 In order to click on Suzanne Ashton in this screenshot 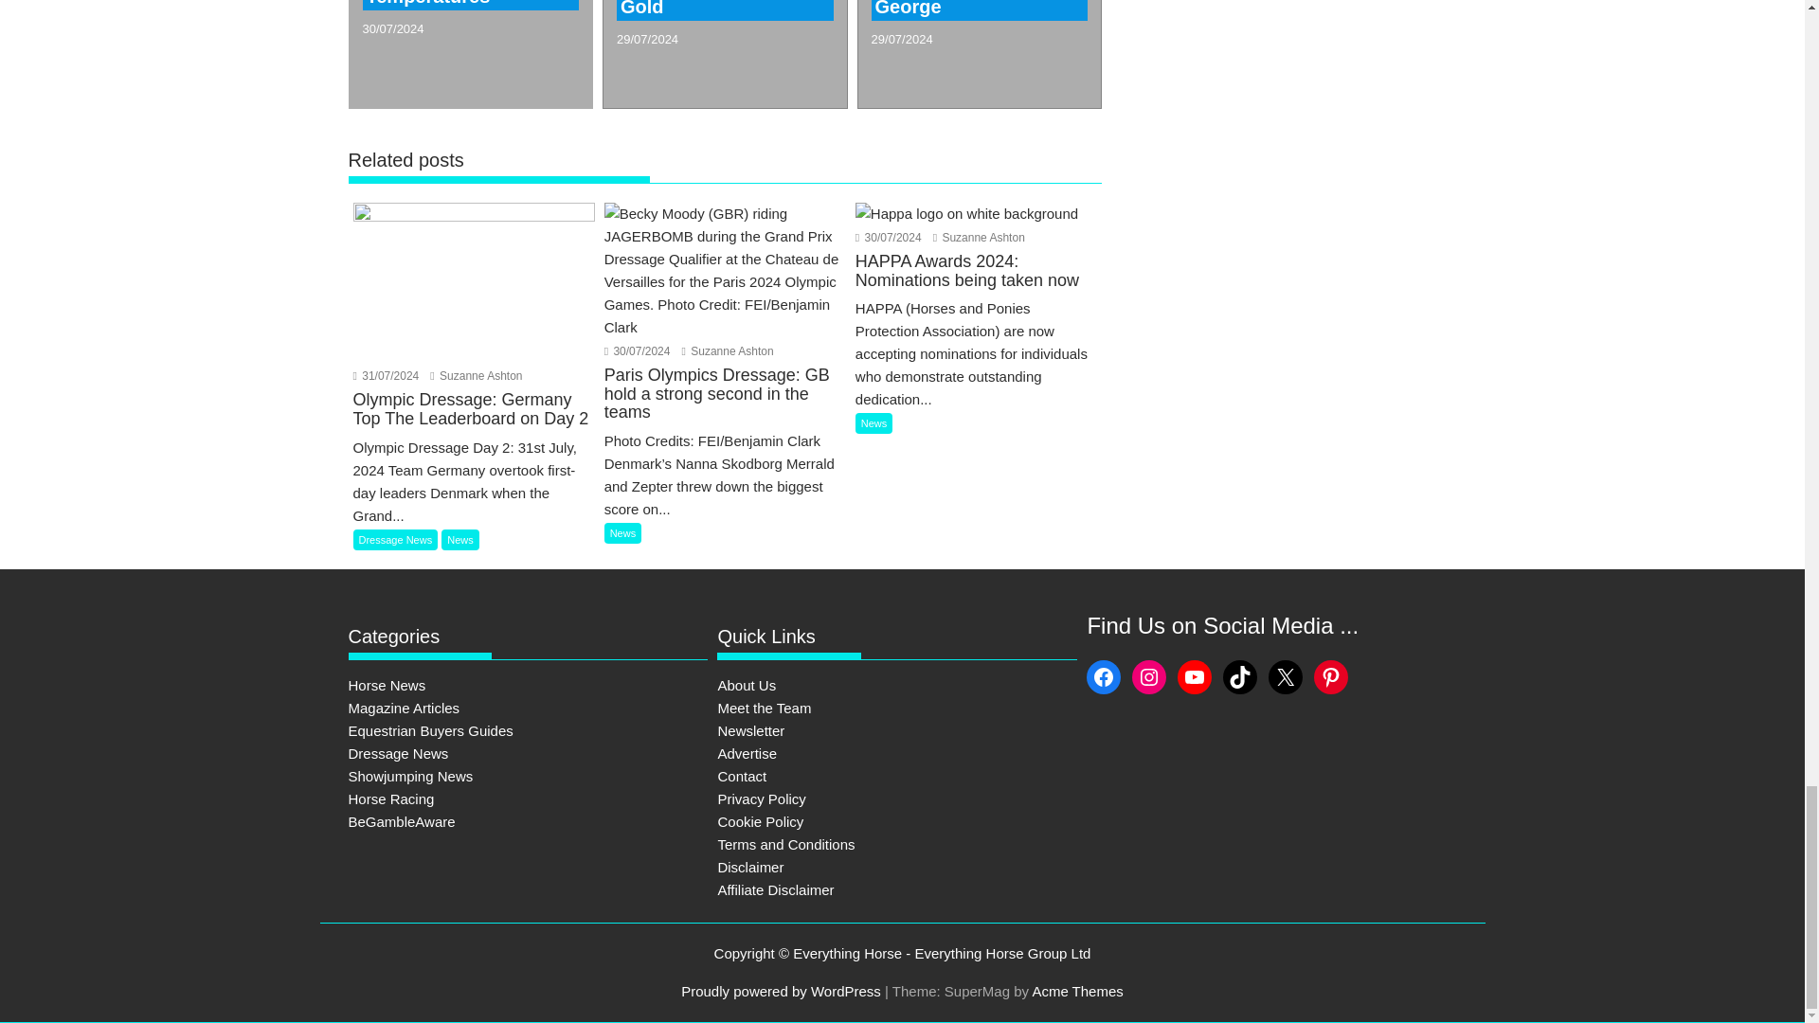, I will do `click(476, 375)`.